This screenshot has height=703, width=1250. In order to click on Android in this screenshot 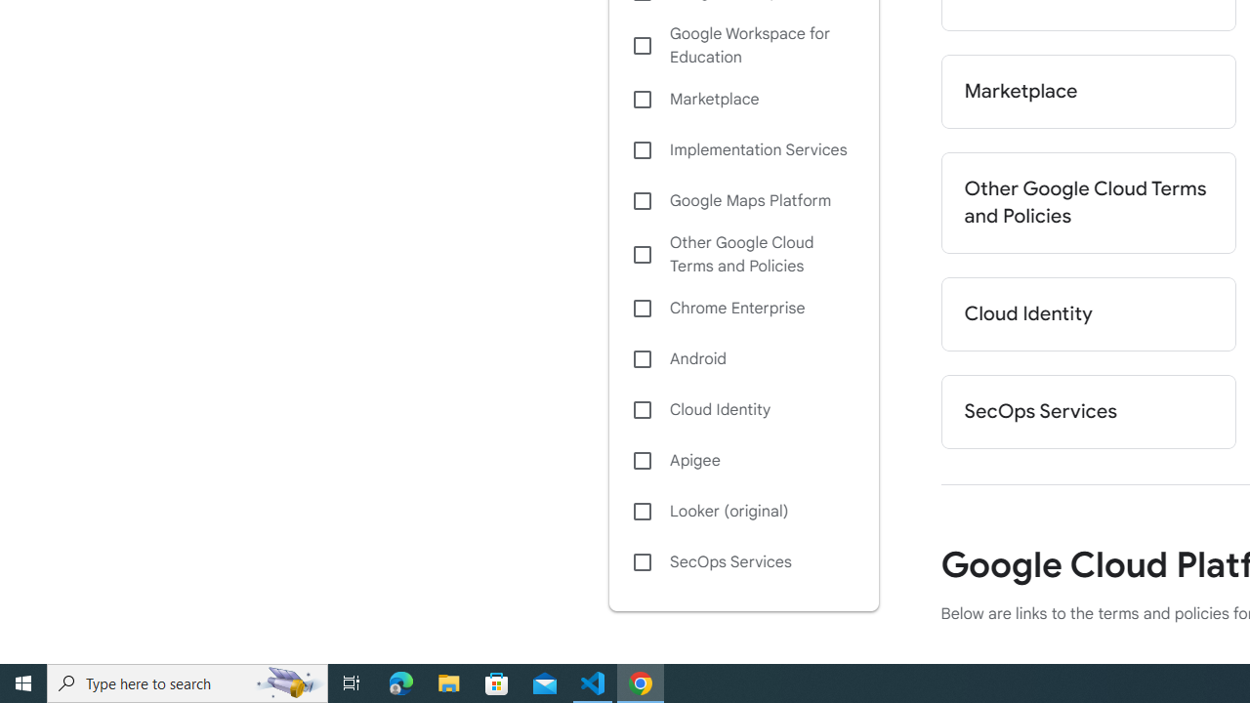, I will do `click(743, 359)`.